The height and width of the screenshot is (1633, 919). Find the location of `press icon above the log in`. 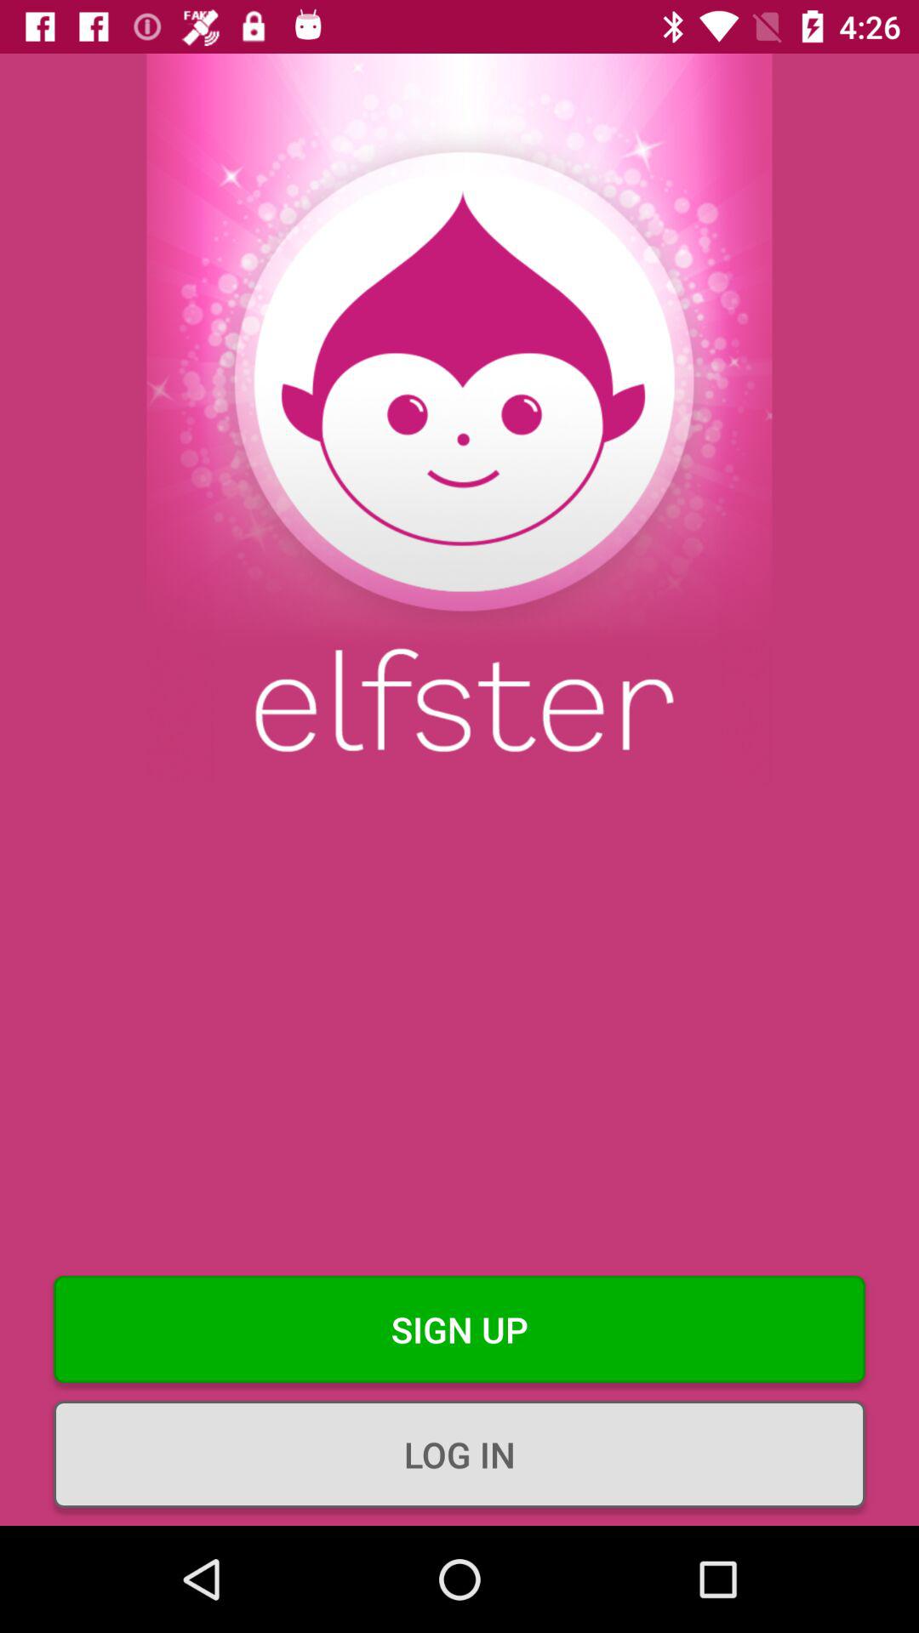

press icon above the log in is located at coordinates (459, 1329).